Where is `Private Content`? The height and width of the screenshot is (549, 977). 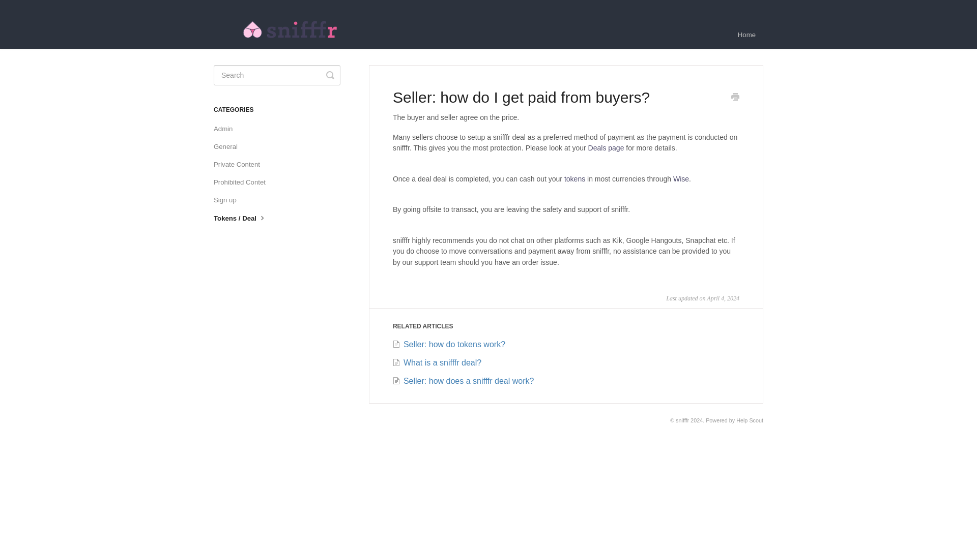
Private Content is located at coordinates (241, 165).